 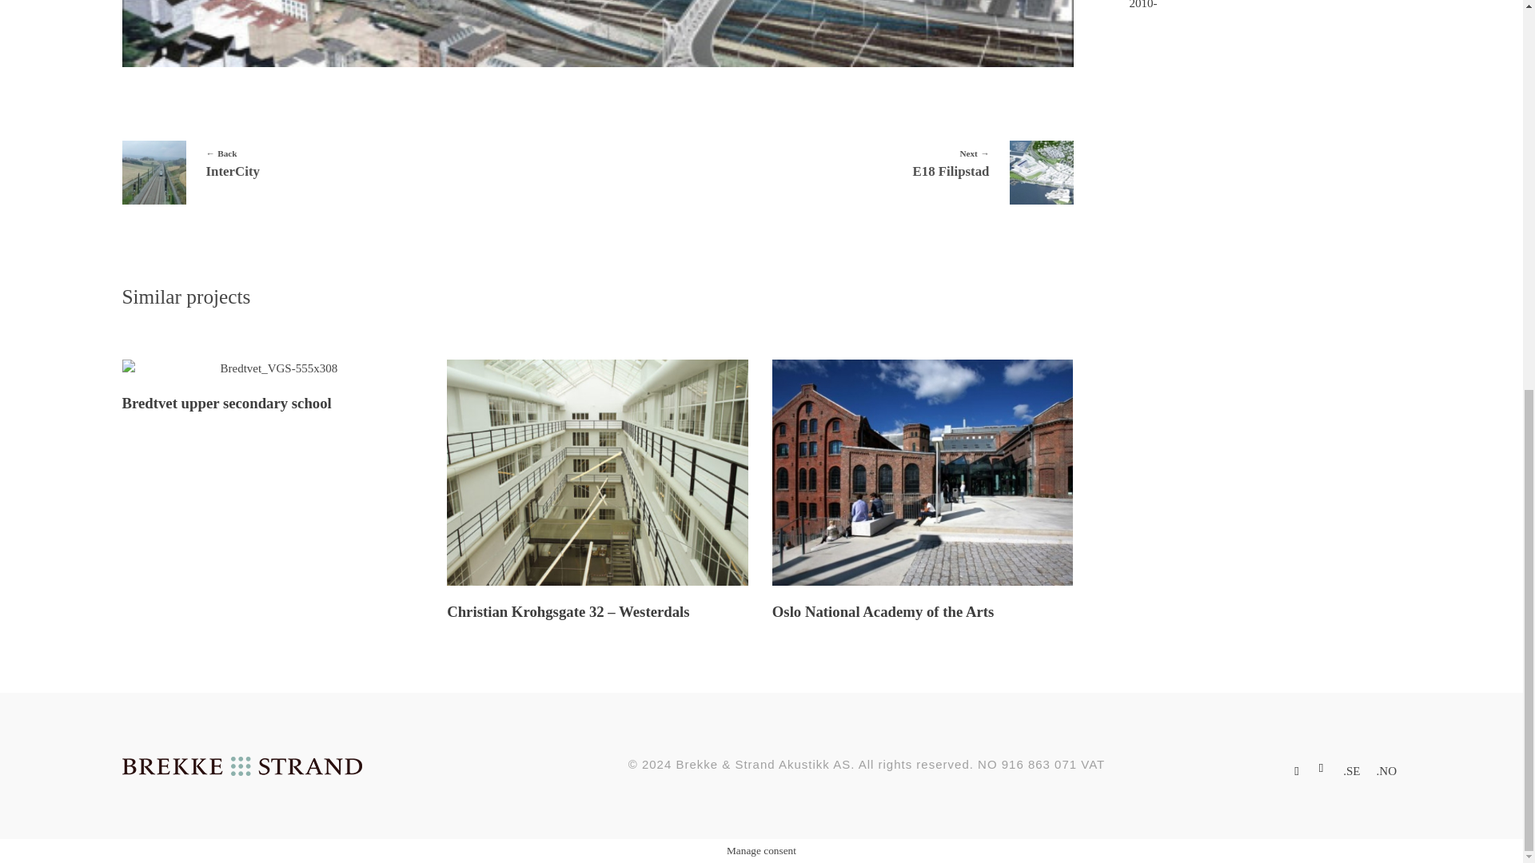 I want to click on Oslo National Academy of the Arts, so click(x=353, y=160).